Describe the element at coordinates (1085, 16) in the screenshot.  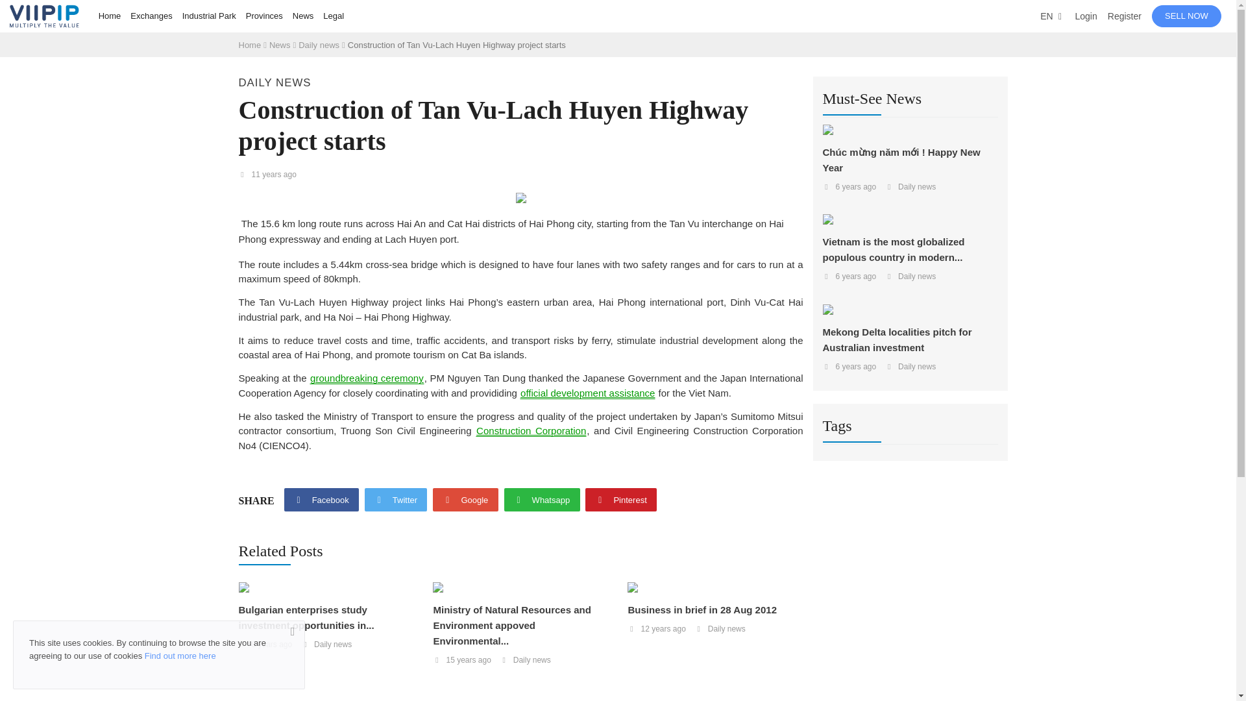
I see `Login` at that location.